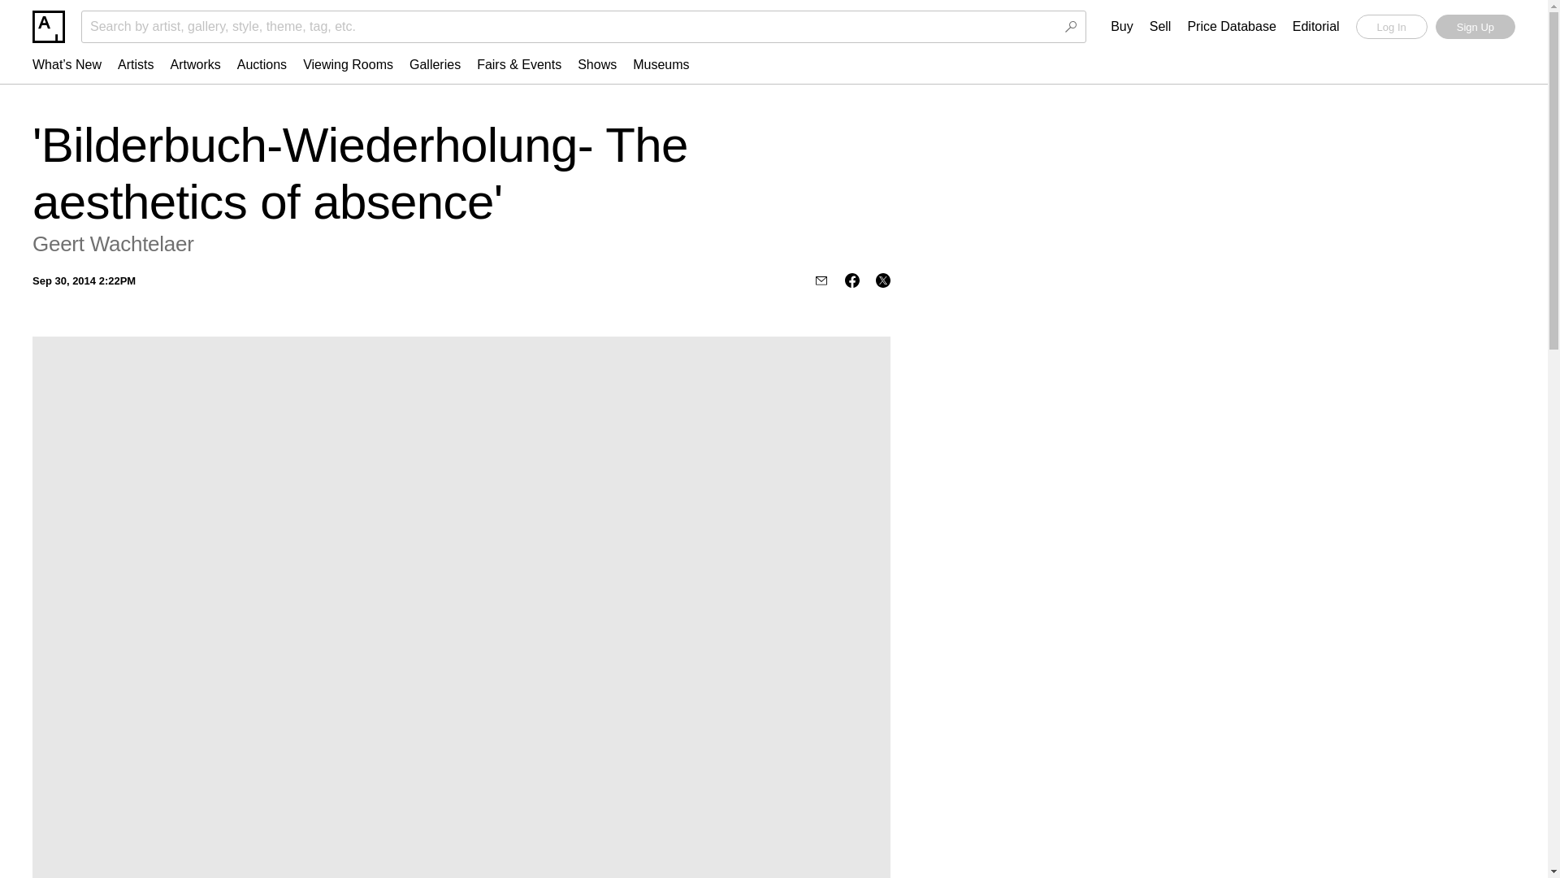  Describe the element at coordinates (262, 64) in the screenshot. I see `Auctions` at that location.